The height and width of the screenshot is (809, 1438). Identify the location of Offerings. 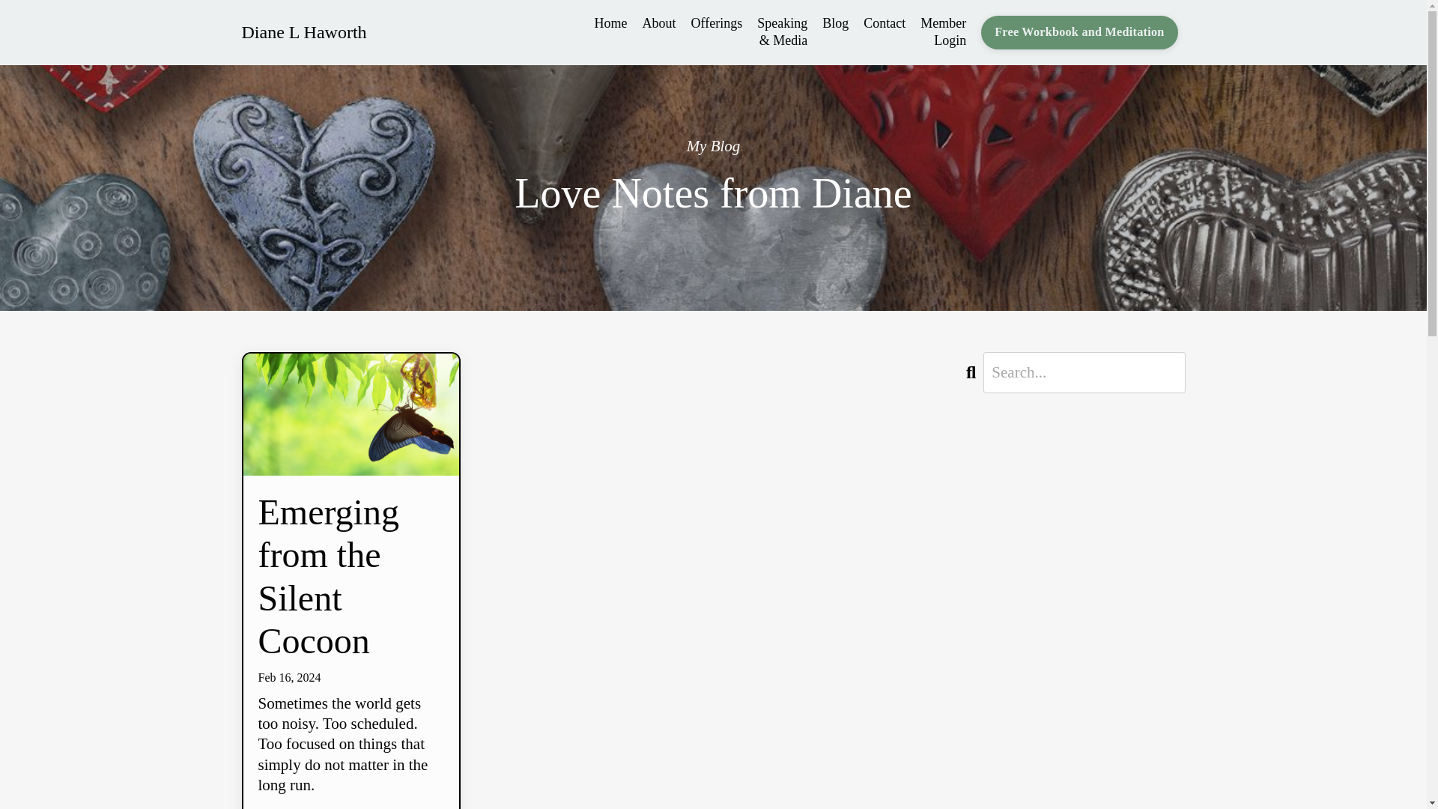
(718, 32).